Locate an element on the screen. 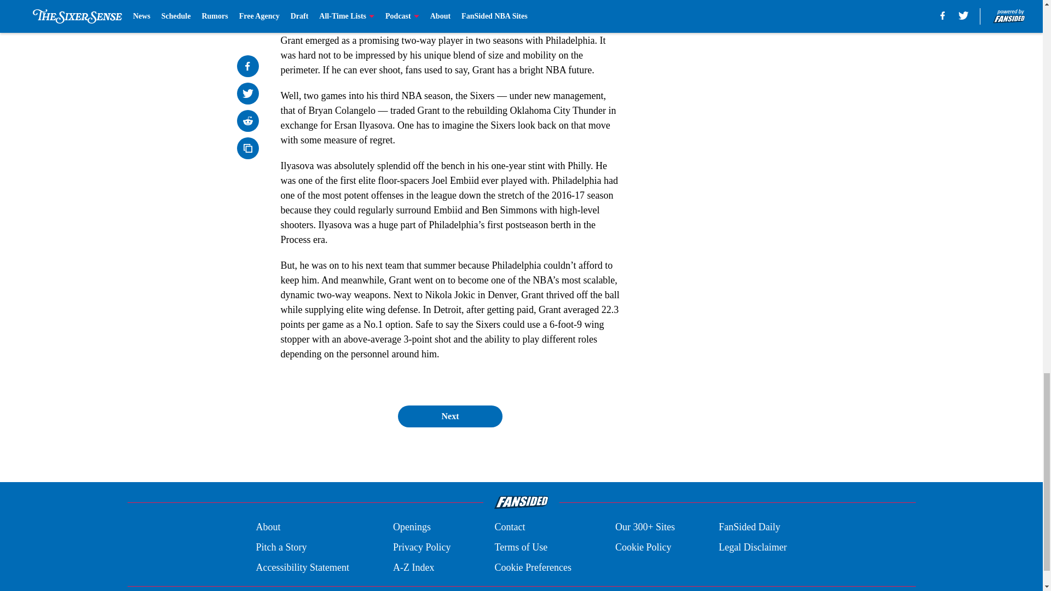  Terms of Use is located at coordinates (521, 547).